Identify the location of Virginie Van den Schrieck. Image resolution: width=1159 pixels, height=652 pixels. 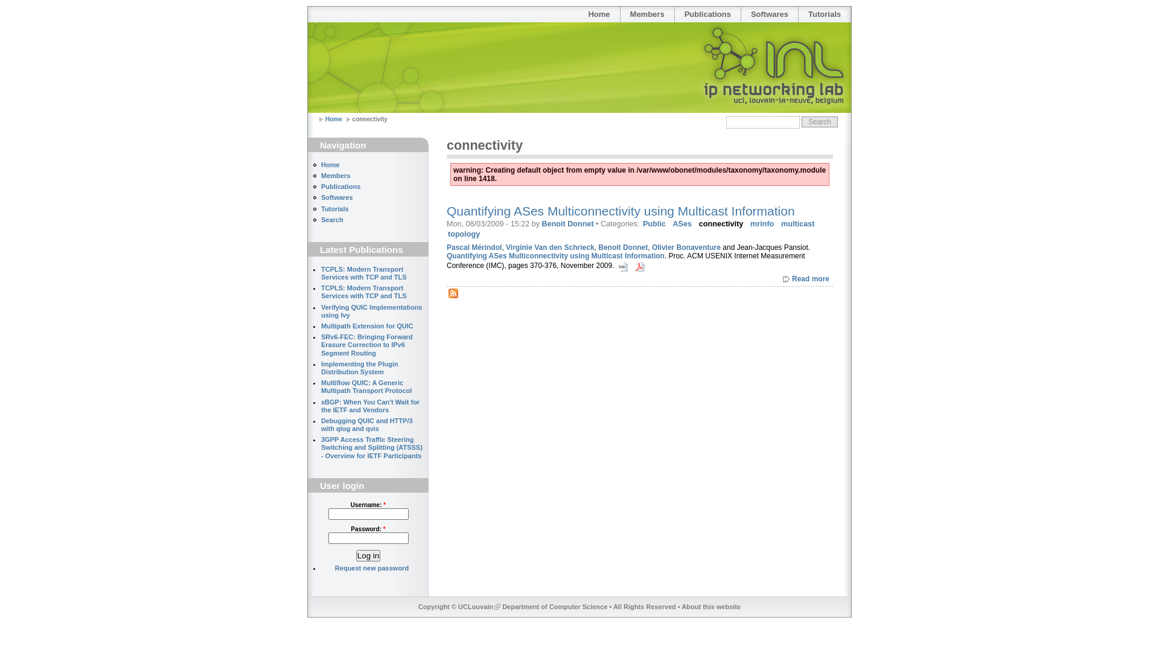
(551, 248).